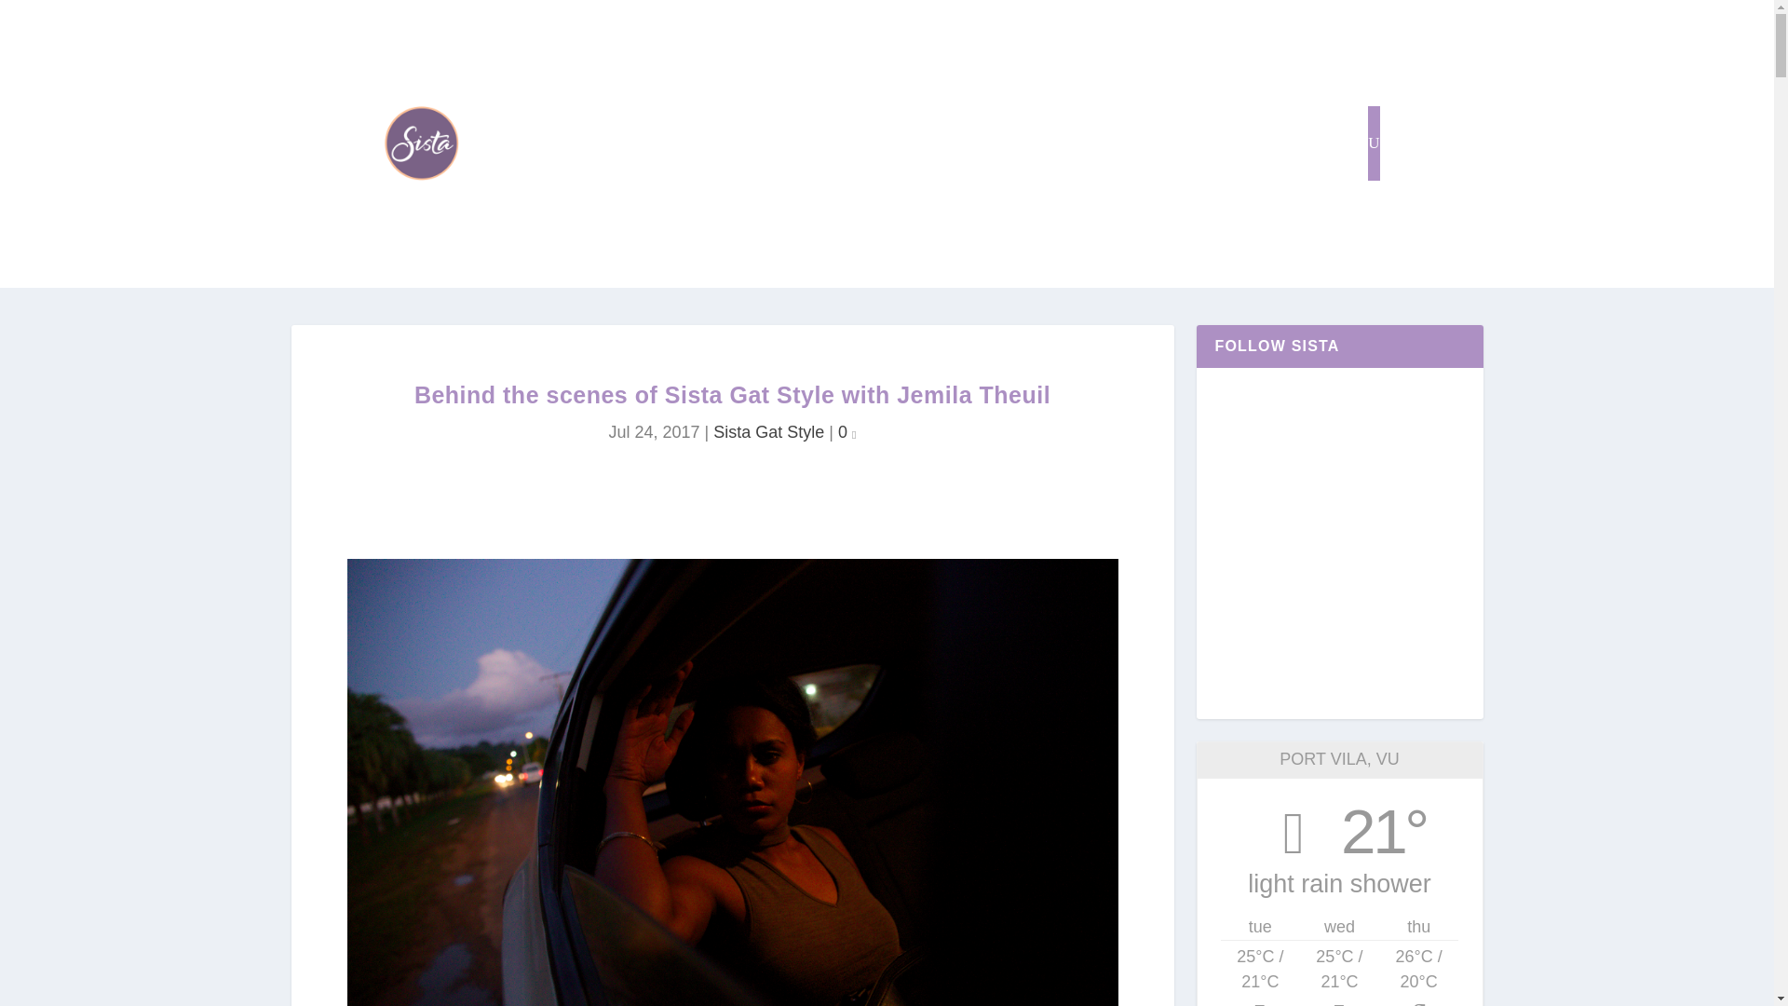  I want to click on Sista Gat Style, so click(1077, 143).